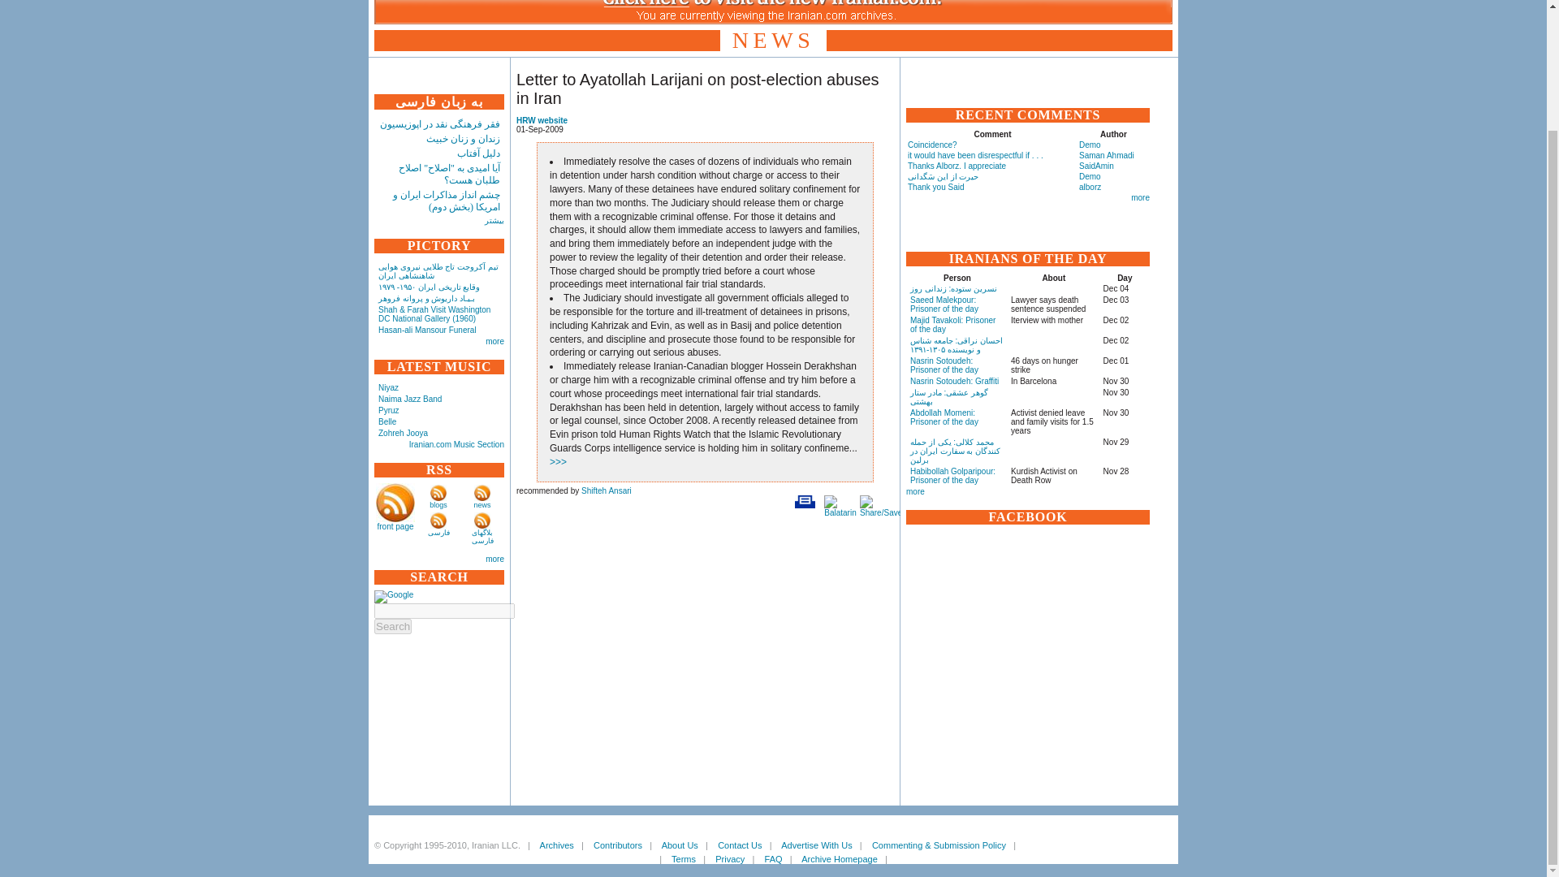 The width and height of the screenshot is (1559, 877). I want to click on Hasan-ali Mansour Funeral, so click(427, 330).